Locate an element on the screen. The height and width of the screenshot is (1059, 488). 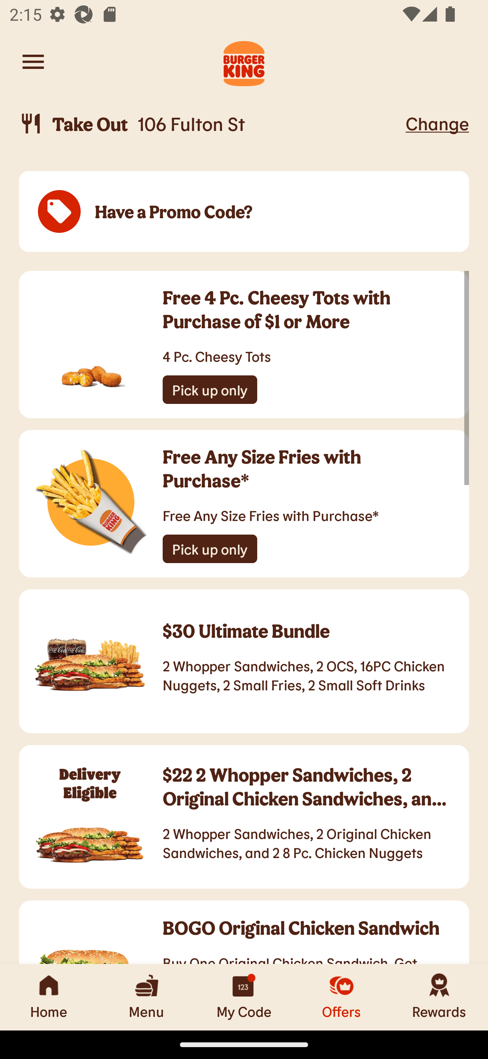
Burger King Logo. Navigate to Home is located at coordinates (244, 62).